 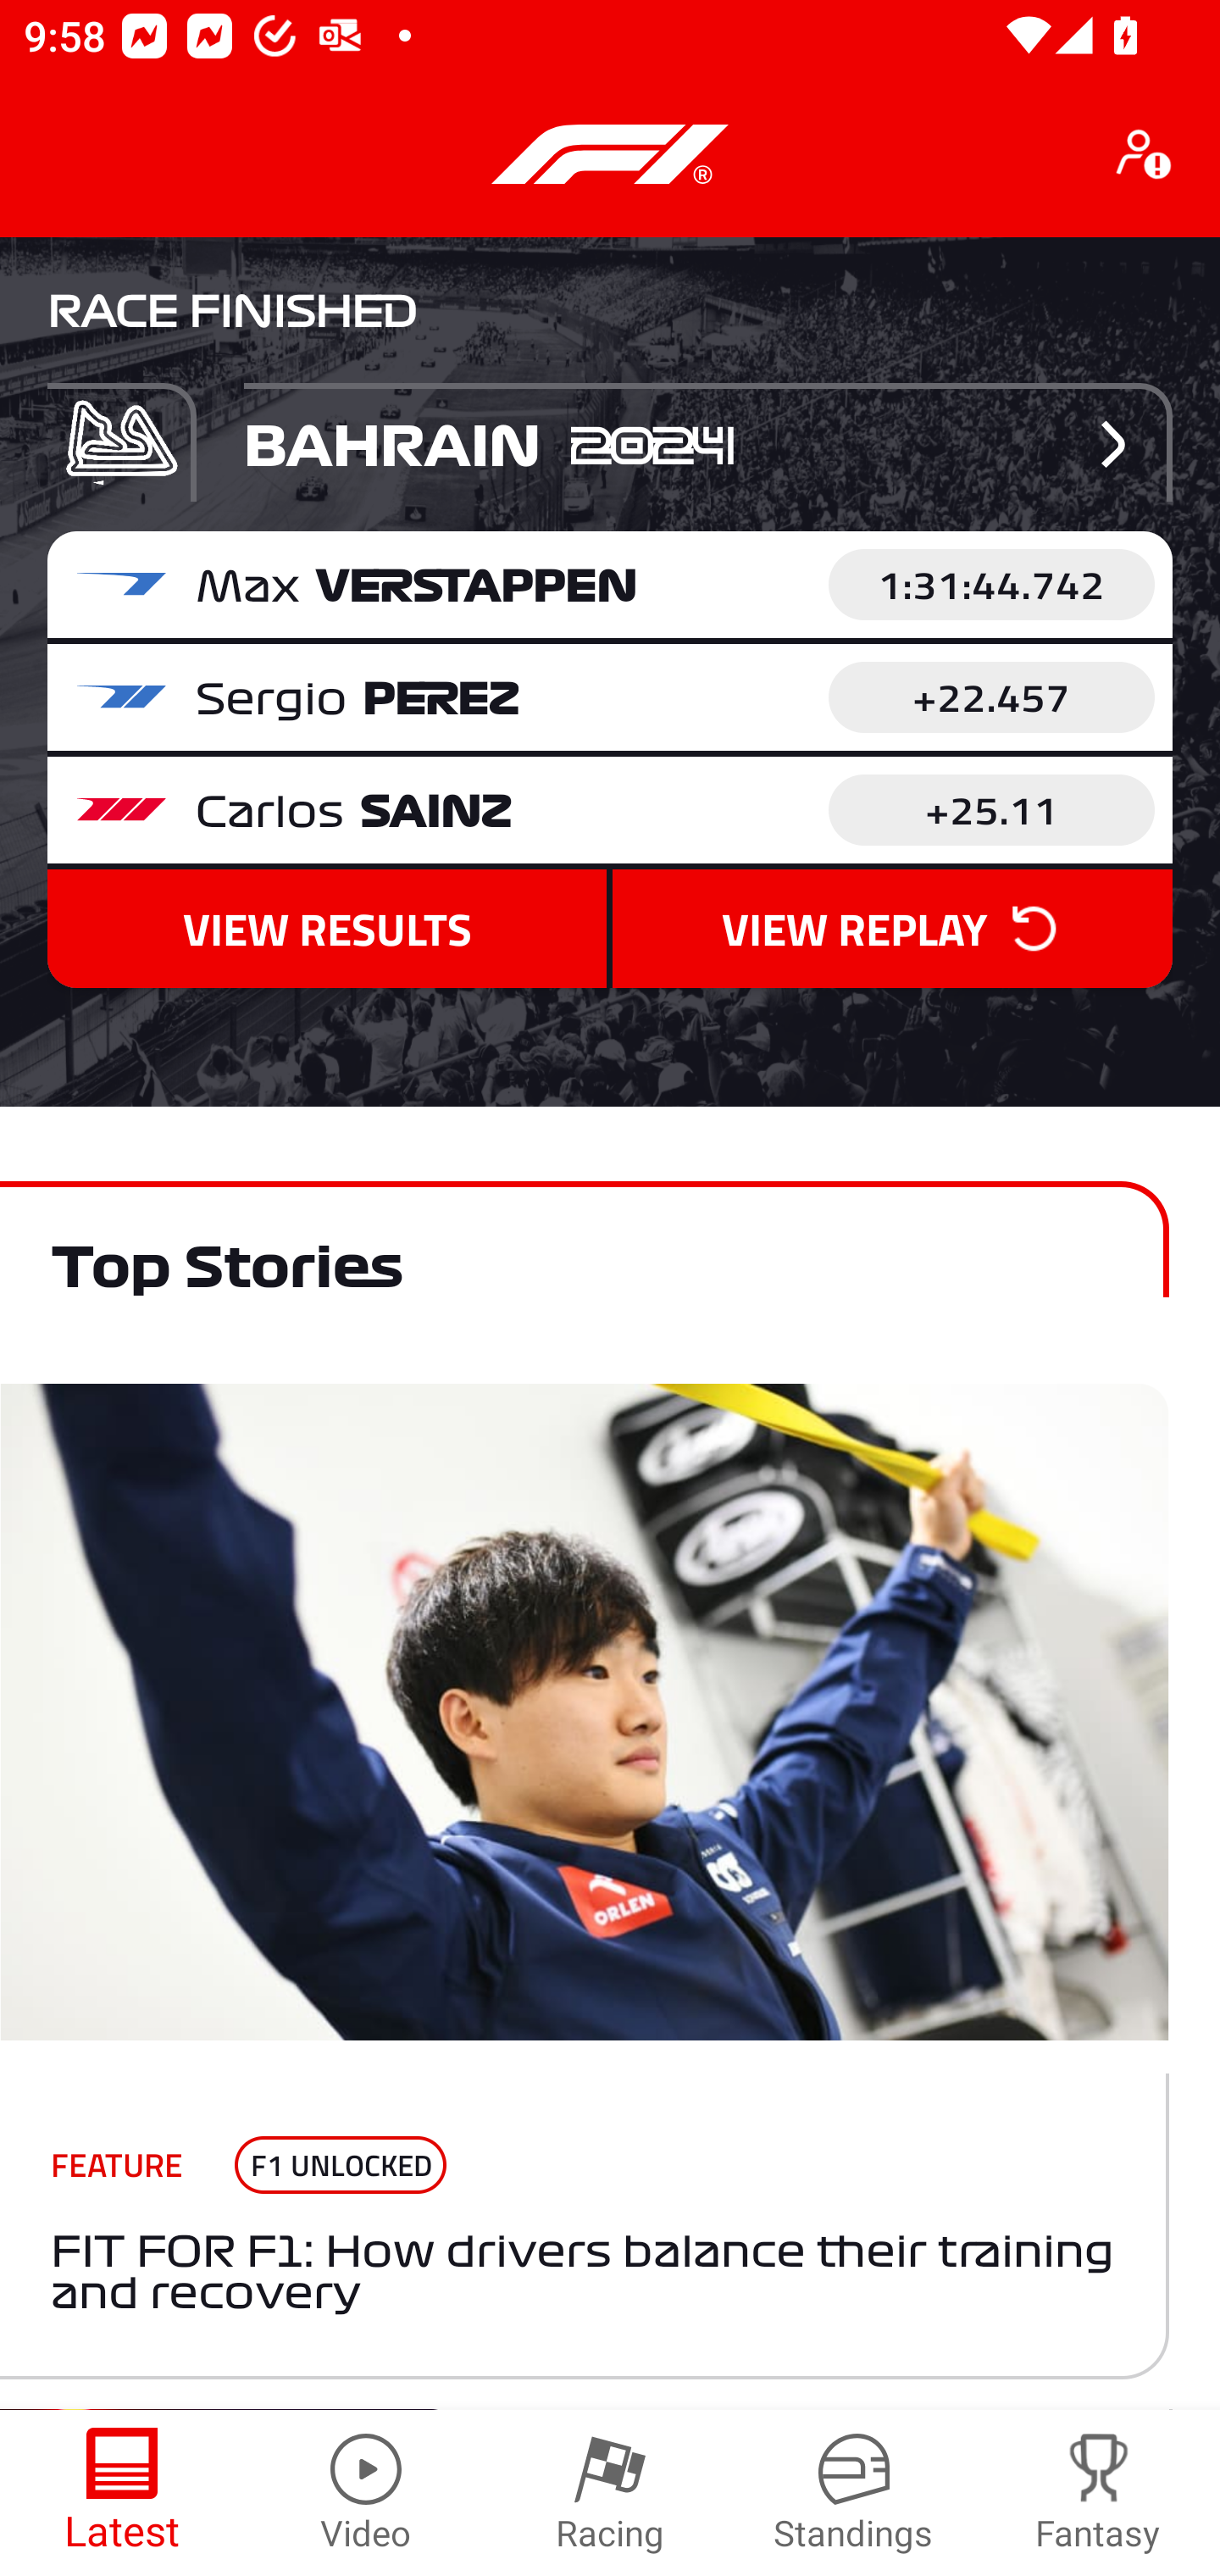 I want to click on Racing, so click(x=610, y=2493).